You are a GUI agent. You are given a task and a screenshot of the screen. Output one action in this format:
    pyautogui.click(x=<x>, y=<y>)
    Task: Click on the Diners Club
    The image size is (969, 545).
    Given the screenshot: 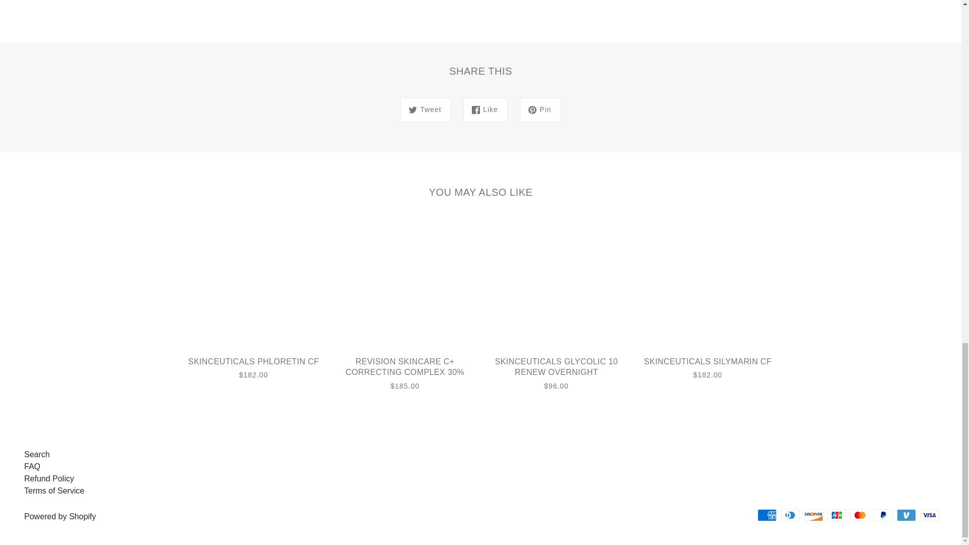 What is the action you would take?
    pyautogui.click(x=790, y=515)
    